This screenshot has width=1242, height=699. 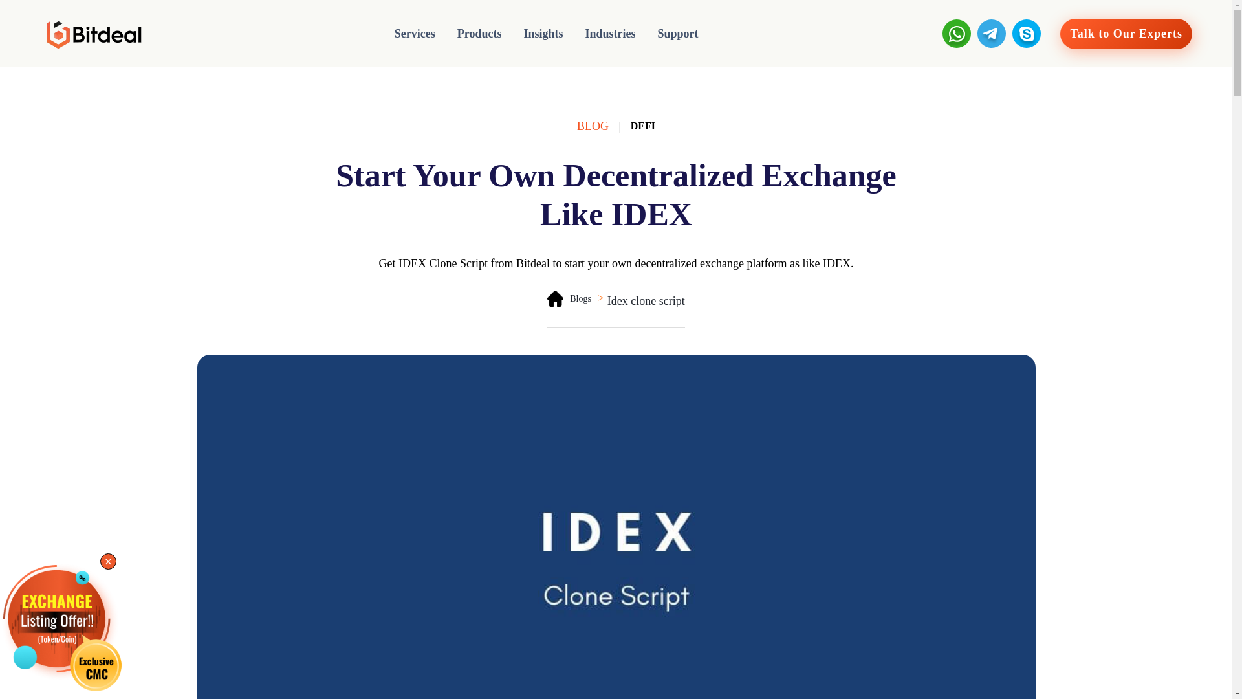 I want to click on Services, so click(x=415, y=34).